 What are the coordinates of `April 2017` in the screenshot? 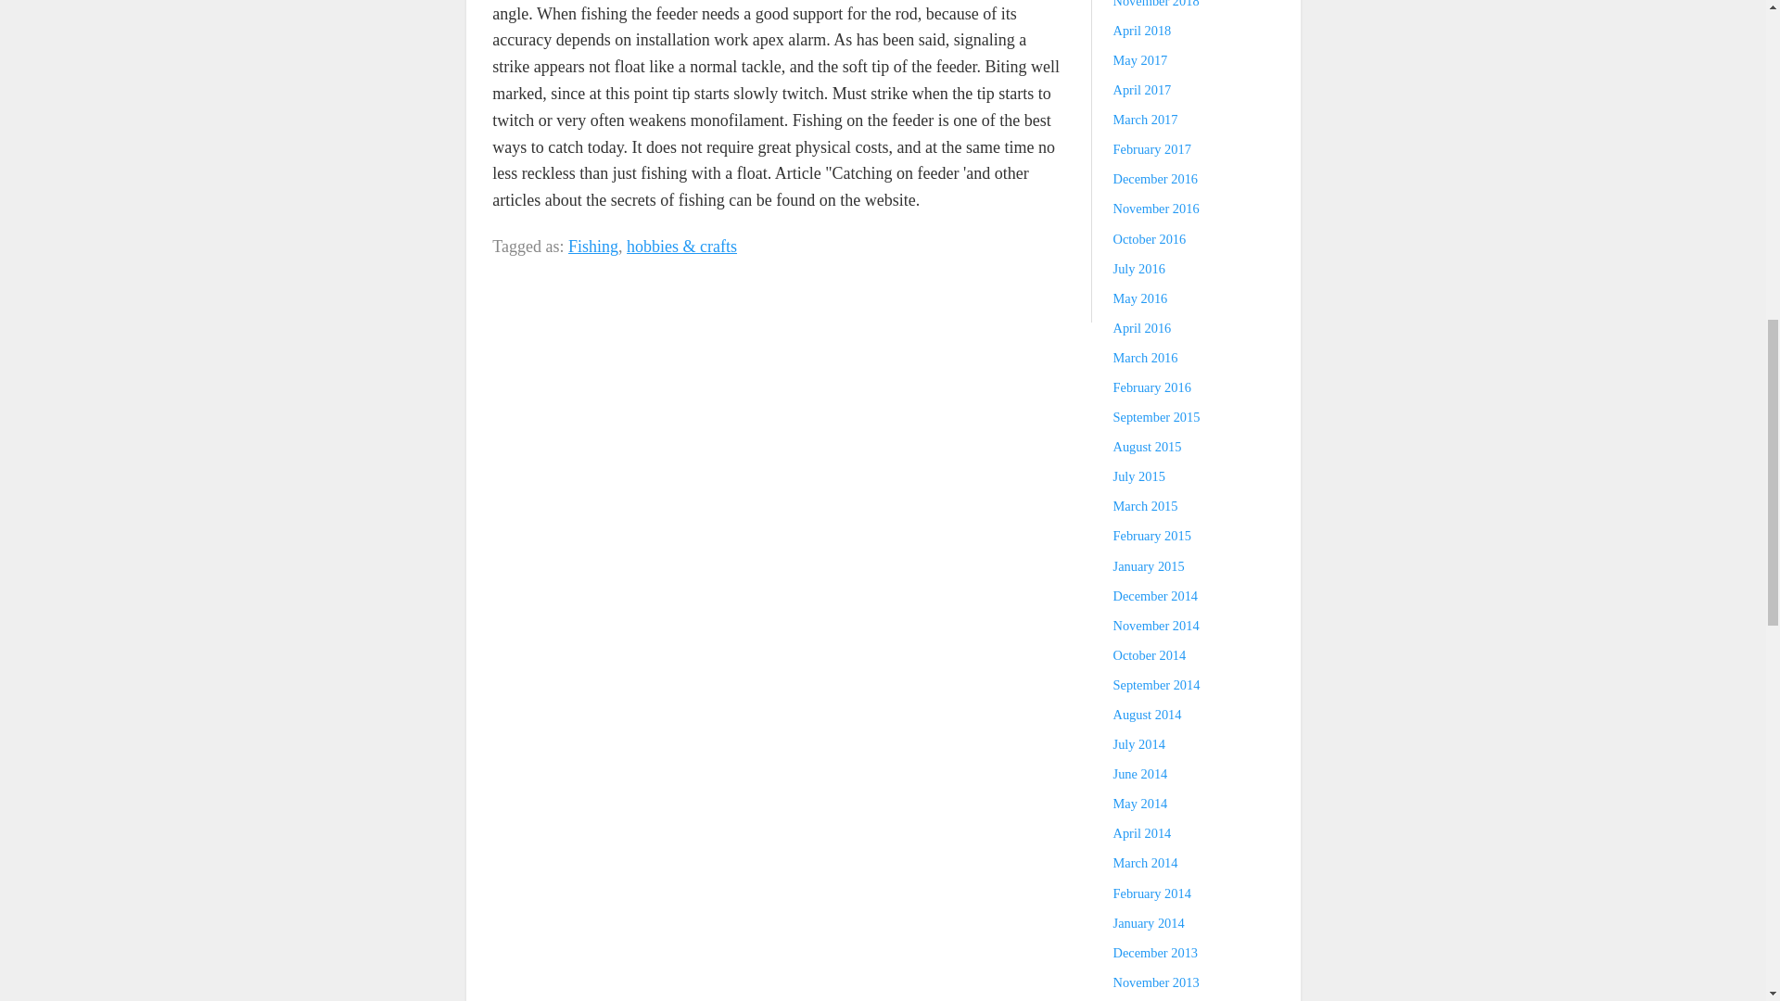 It's located at (1142, 89).